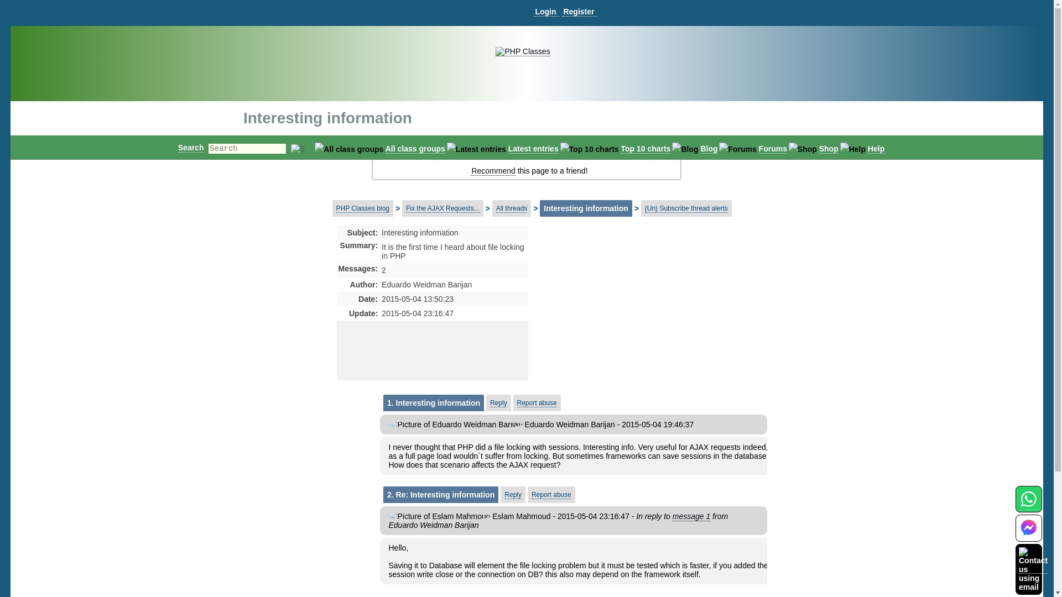 This screenshot has height=597, width=1062. Describe the element at coordinates (442, 208) in the screenshot. I see `Fix the AJAX Requests...` at that location.